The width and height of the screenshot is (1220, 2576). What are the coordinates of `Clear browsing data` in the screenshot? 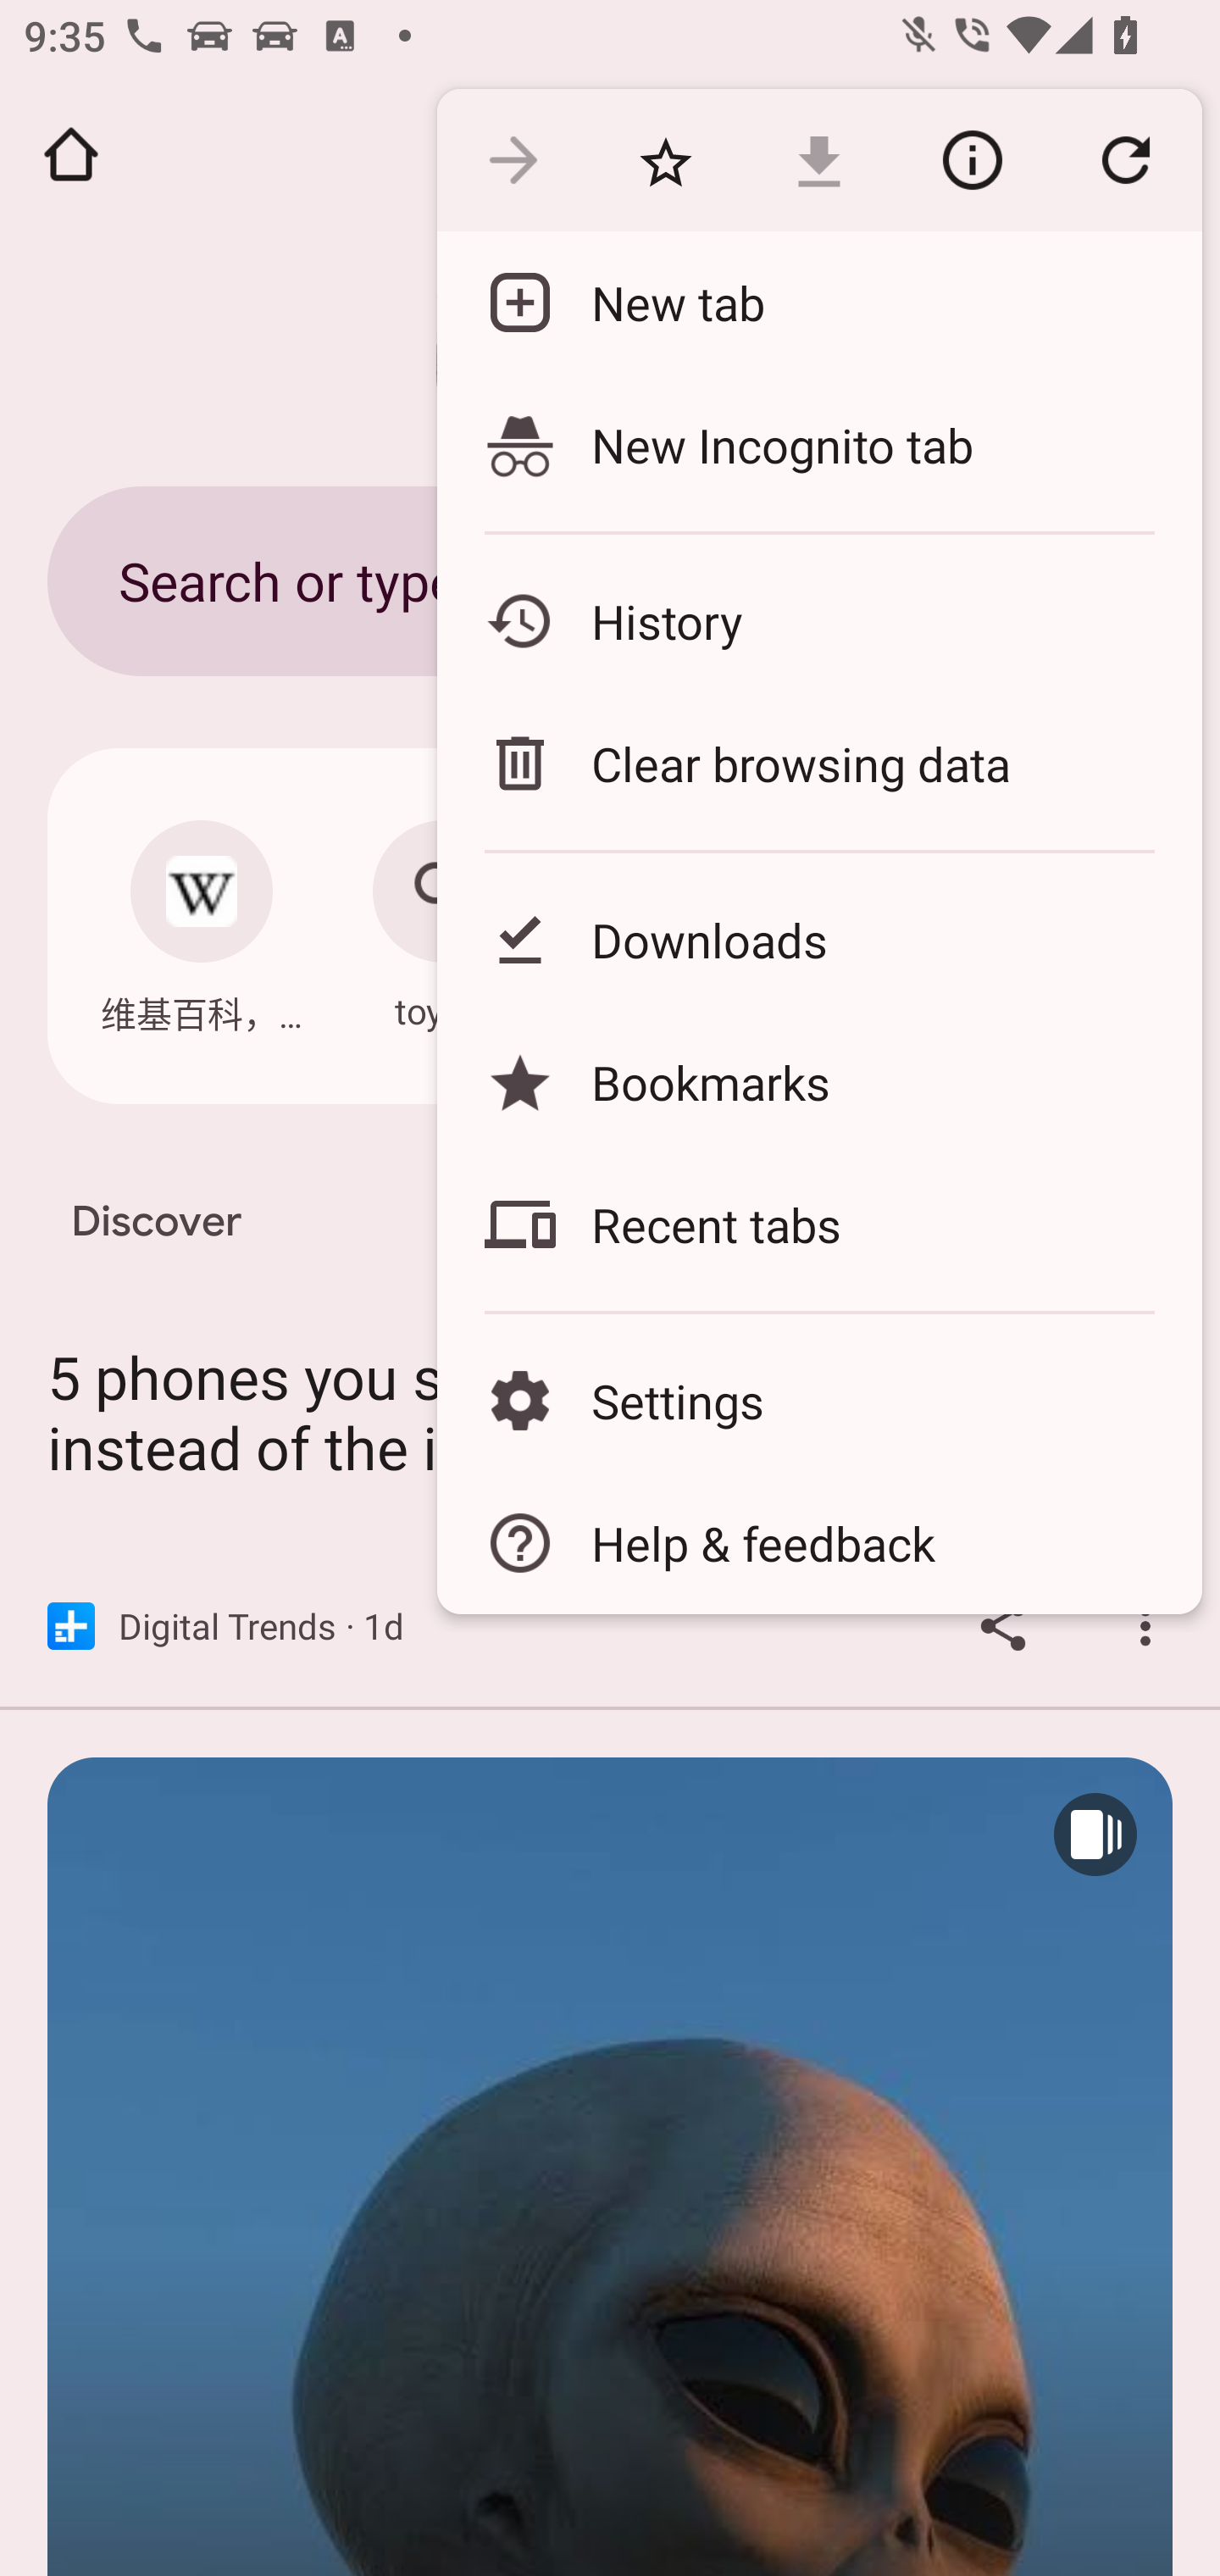 It's located at (818, 763).